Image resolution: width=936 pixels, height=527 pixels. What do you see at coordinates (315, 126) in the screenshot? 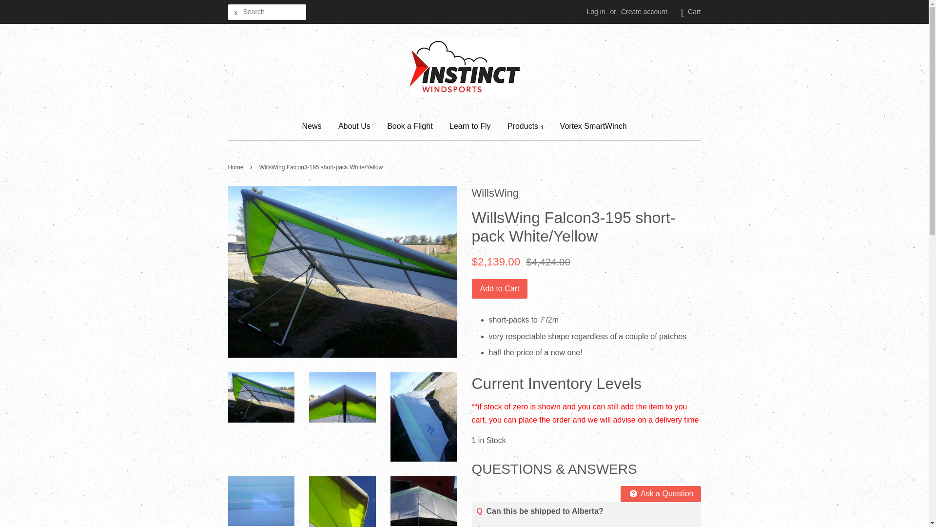
I see `News` at bounding box center [315, 126].